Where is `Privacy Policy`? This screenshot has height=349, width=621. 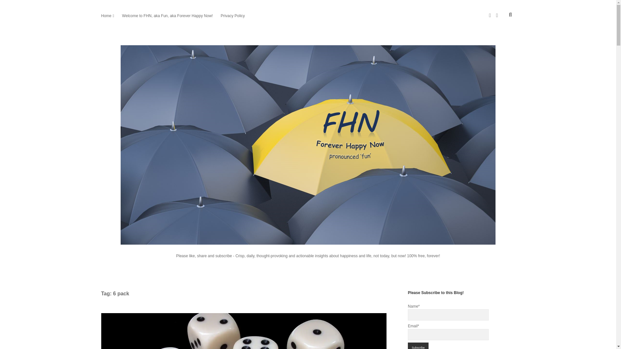
Privacy Policy is located at coordinates (232, 16).